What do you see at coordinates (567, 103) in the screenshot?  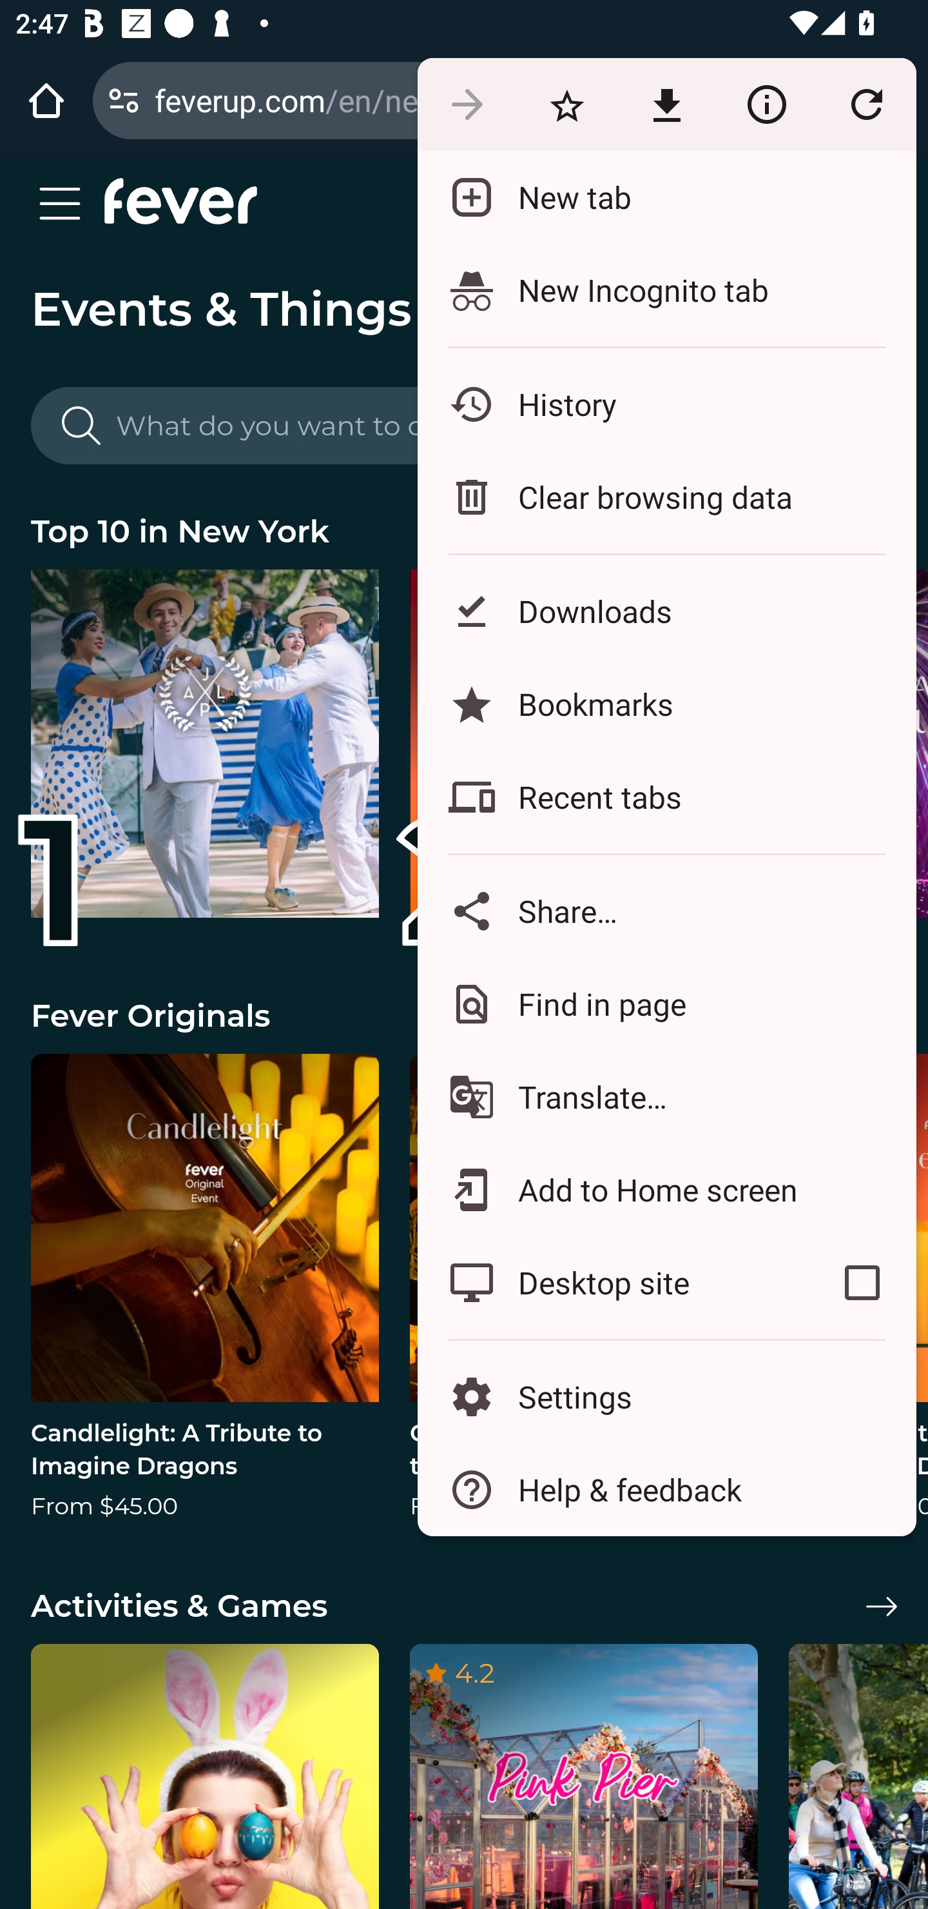 I see `Bookmark` at bounding box center [567, 103].